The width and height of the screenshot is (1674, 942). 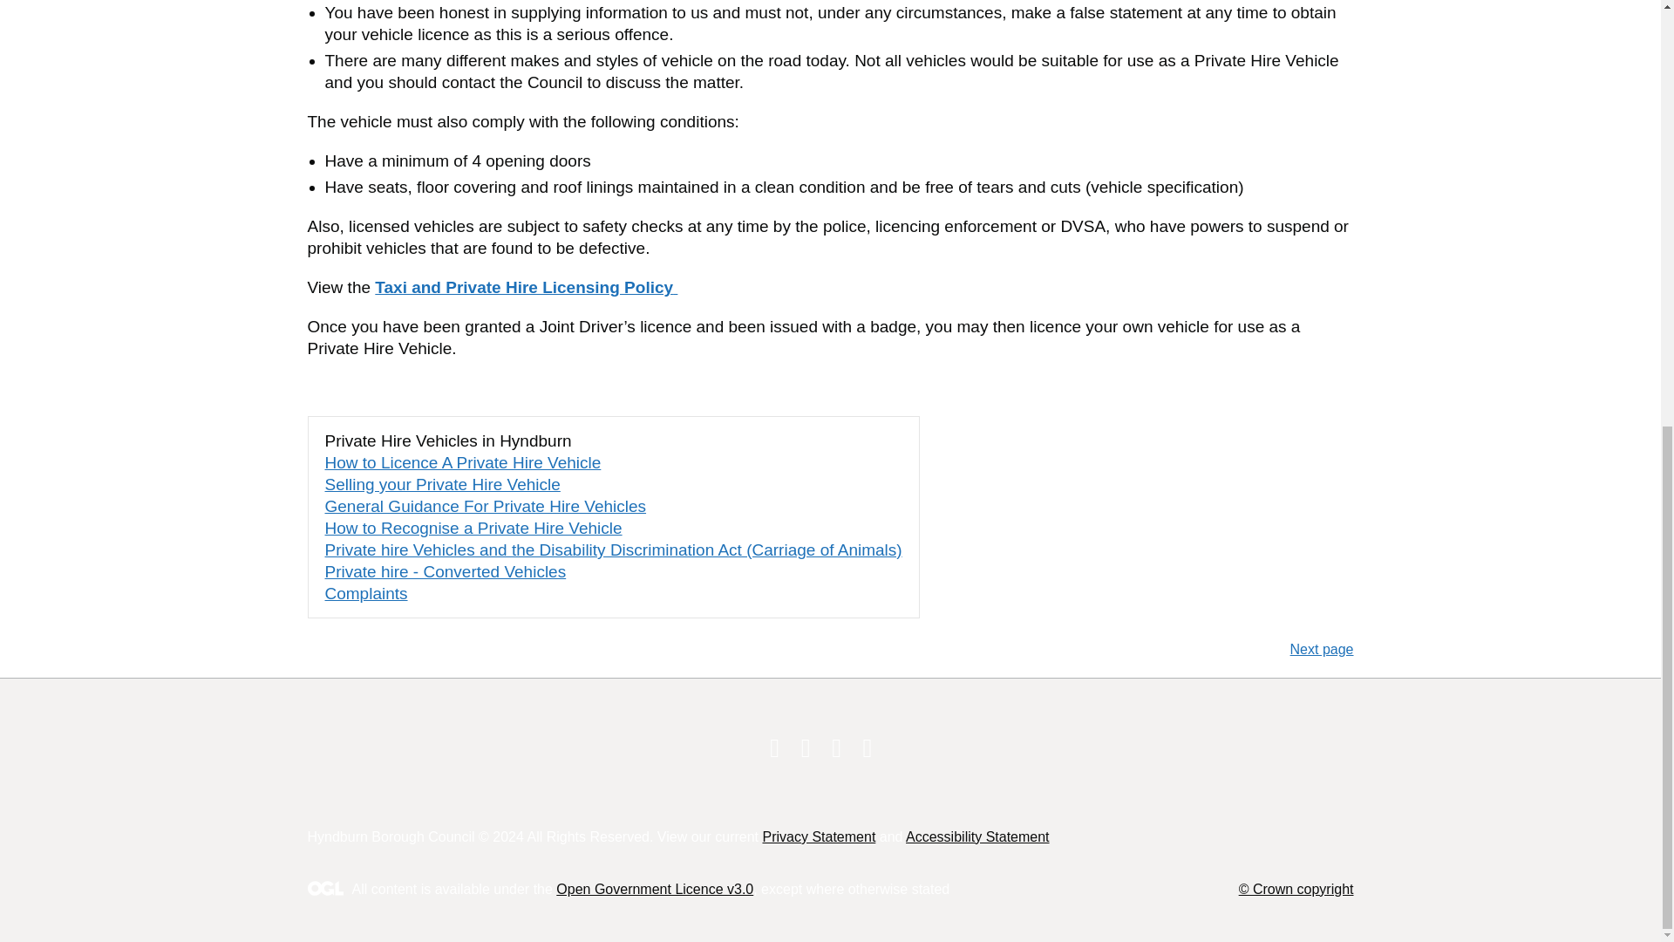 What do you see at coordinates (473, 528) in the screenshot?
I see `How to Recognise a Private Hire Vehicle` at bounding box center [473, 528].